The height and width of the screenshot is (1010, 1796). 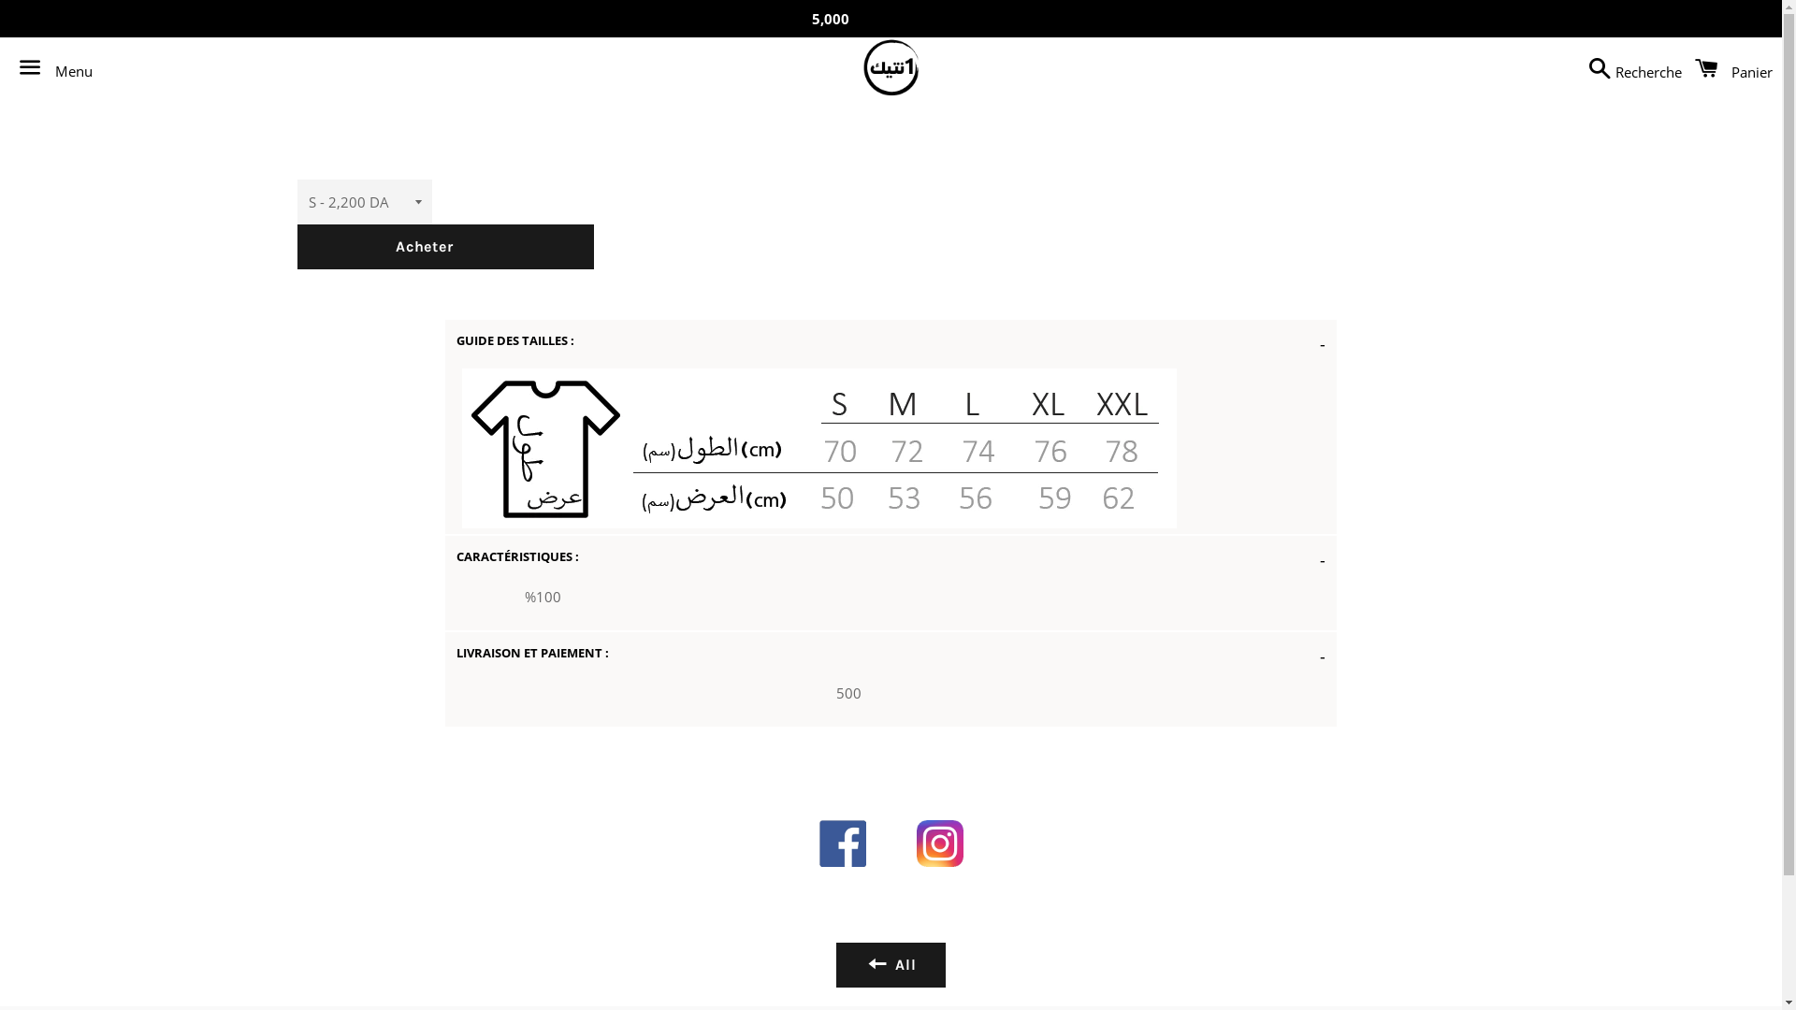 What do you see at coordinates (891, 965) in the screenshot?
I see `All` at bounding box center [891, 965].